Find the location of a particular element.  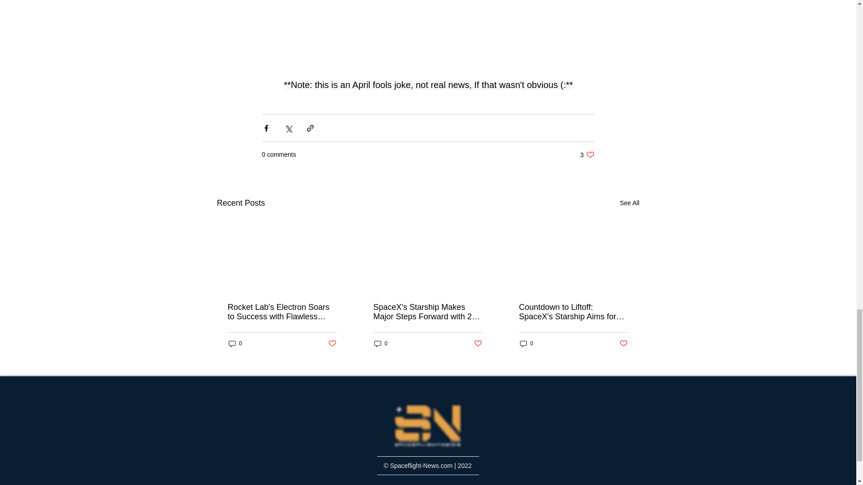

0 is located at coordinates (478, 344).